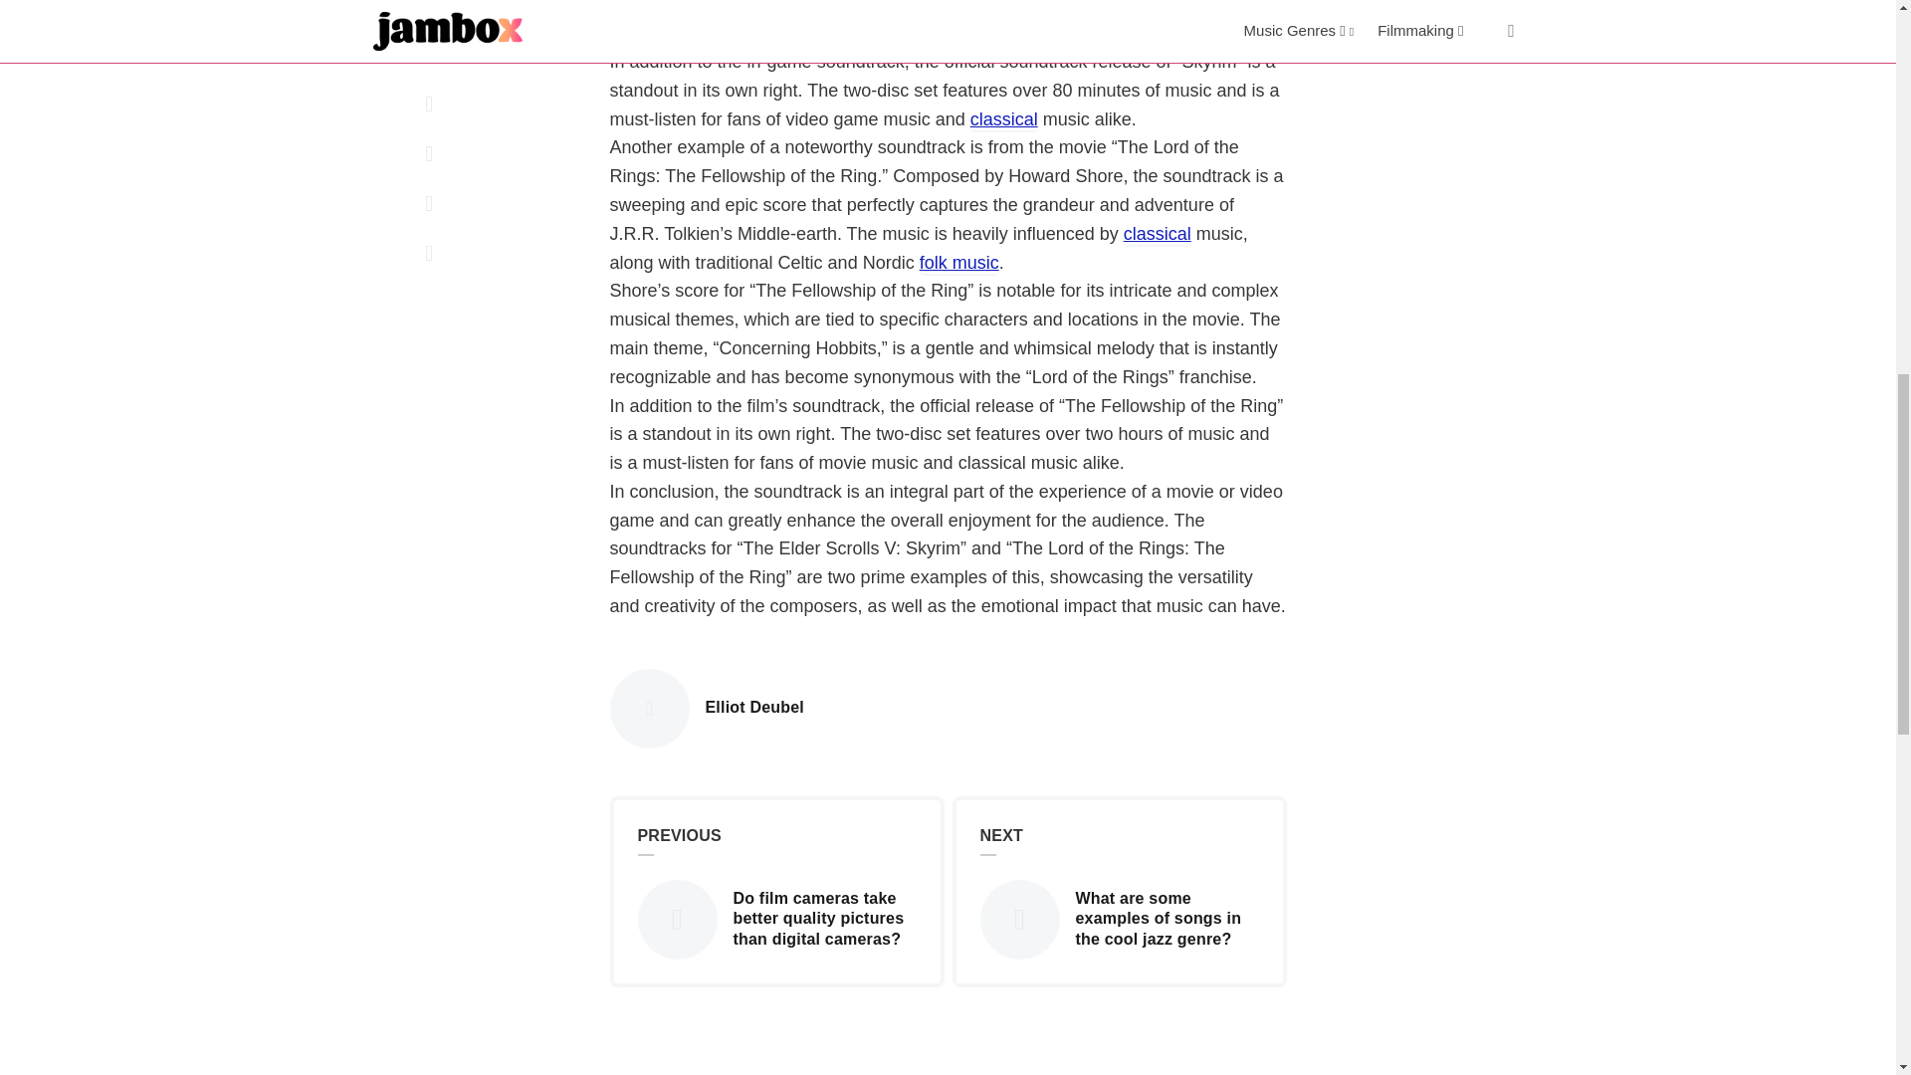 This screenshot has width=1911, height=1075. Describe the element at coordinates (959, 263) in the screenshot. I see `What are some examples of songs in the cool jazz genre?` at that location.